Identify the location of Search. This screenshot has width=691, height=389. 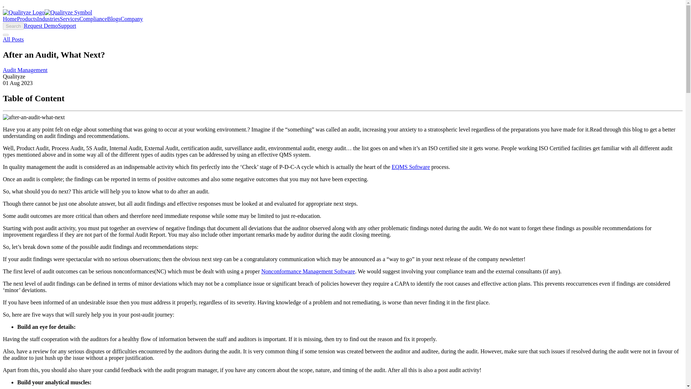
(13, 26).